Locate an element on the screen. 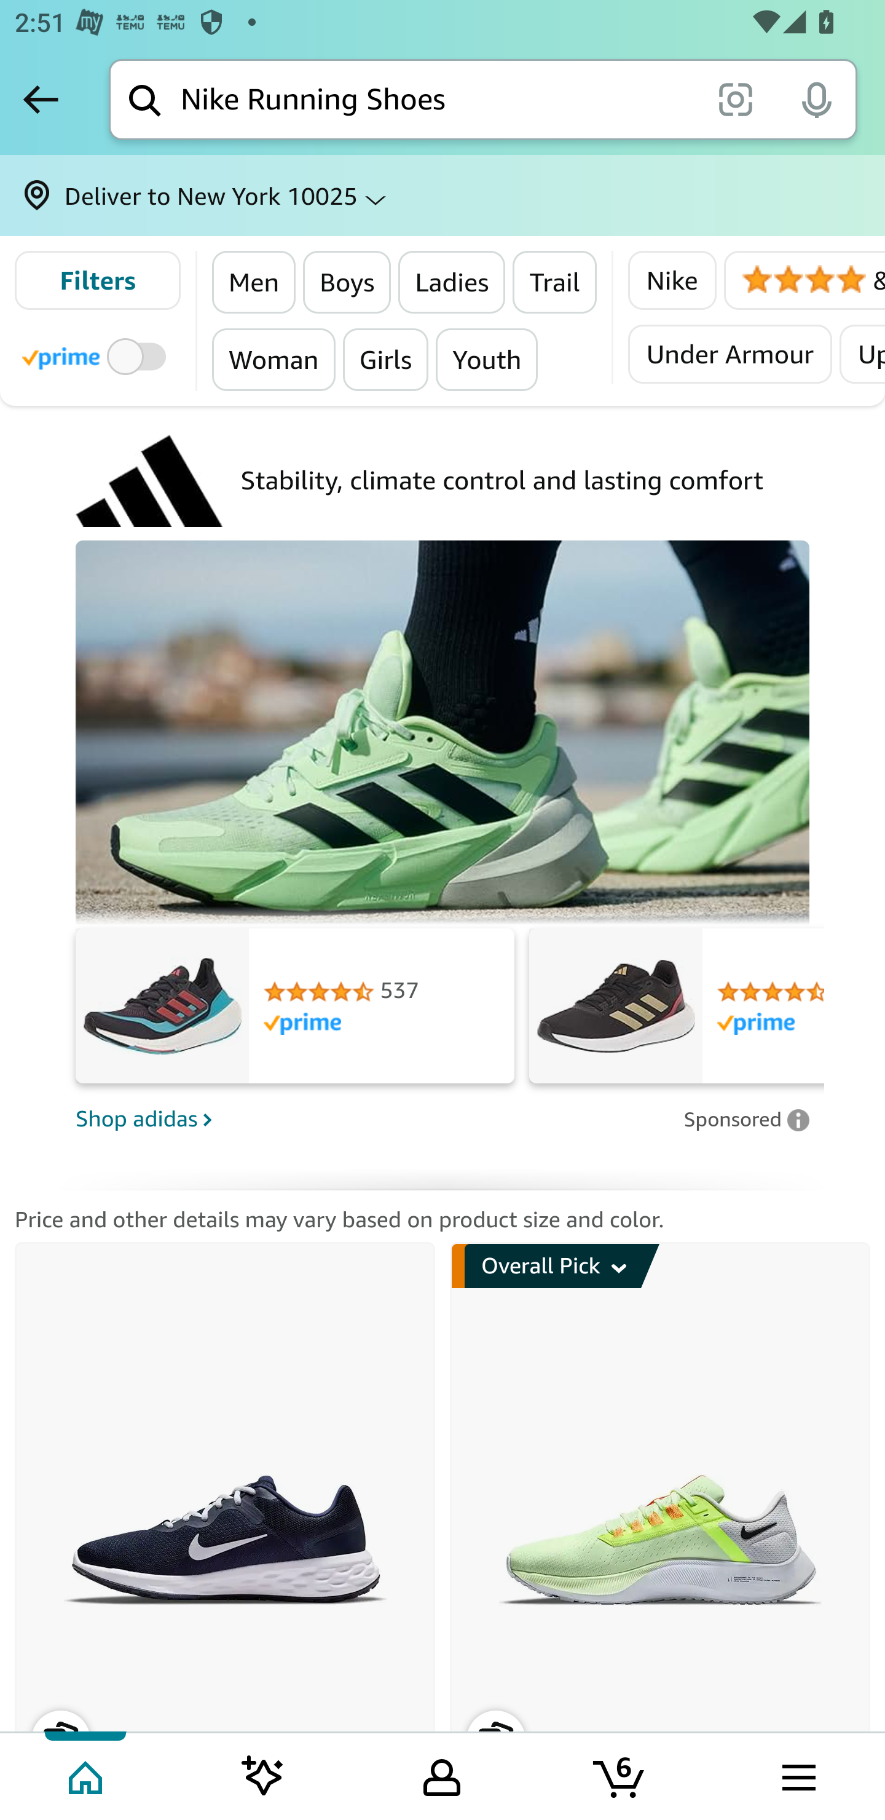  Filters is located at coordinates (97, 280).